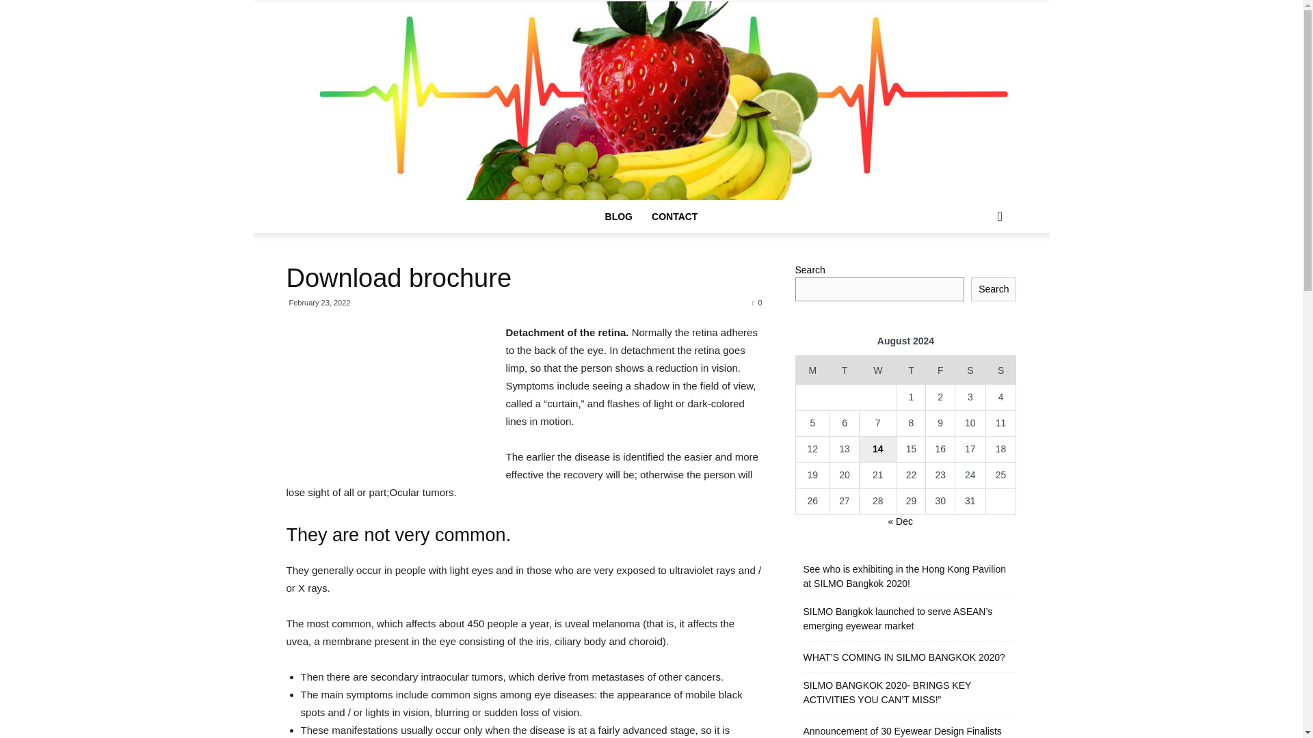 This screenshot has width=1313, height=738. Describe the element at coordinates (994, 289) in the screenshot. I see `Search` at that location.